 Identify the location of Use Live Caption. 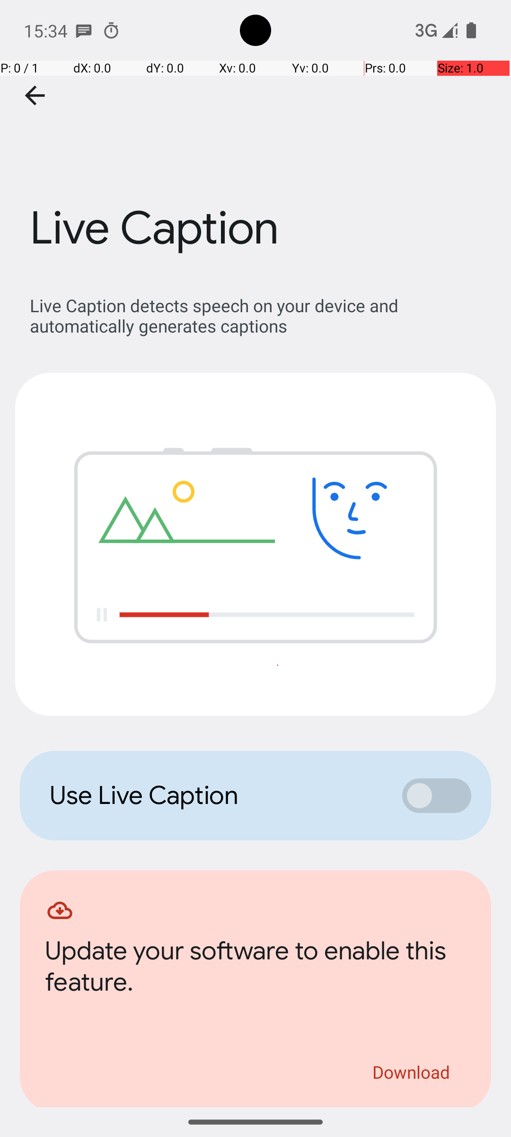
(216, 795).